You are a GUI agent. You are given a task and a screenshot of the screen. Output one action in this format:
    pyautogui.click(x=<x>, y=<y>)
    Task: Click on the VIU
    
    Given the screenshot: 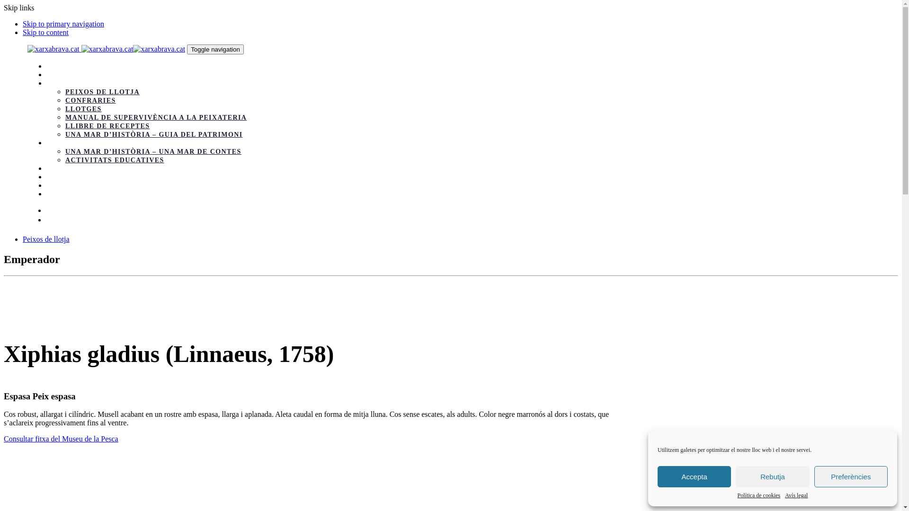 What is the action you would take?
    pyautogui.click(x=53, y=177)
    